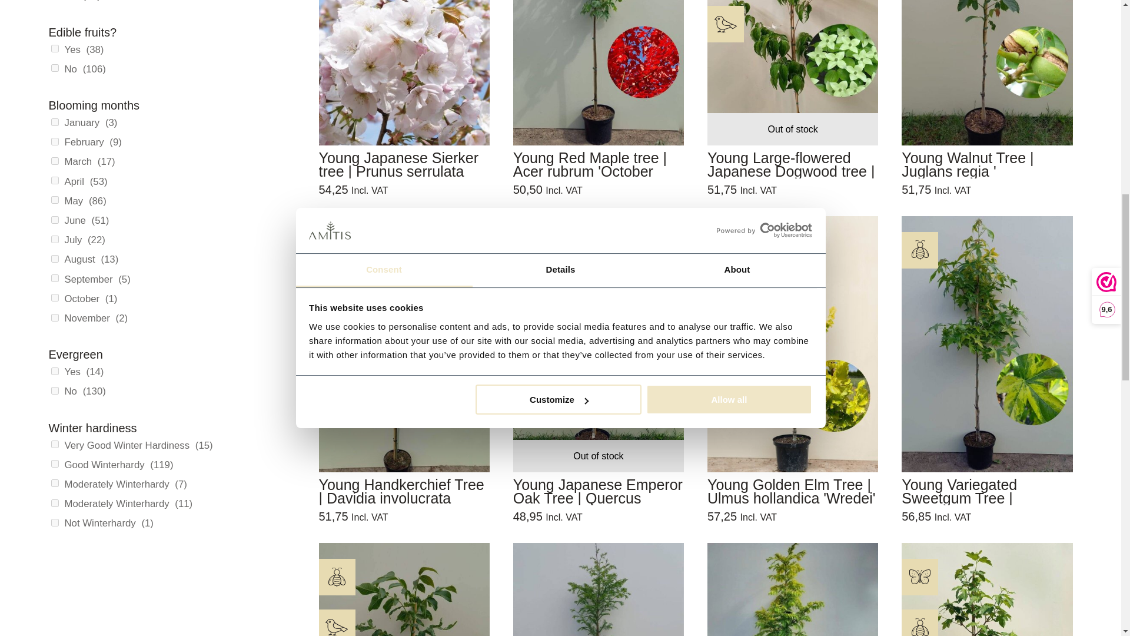 This screenshot has height=636, width=1130. What do you see at coordinates (54, 297) in the screenshot?
I see `722906` at bounding box center [54, 297].